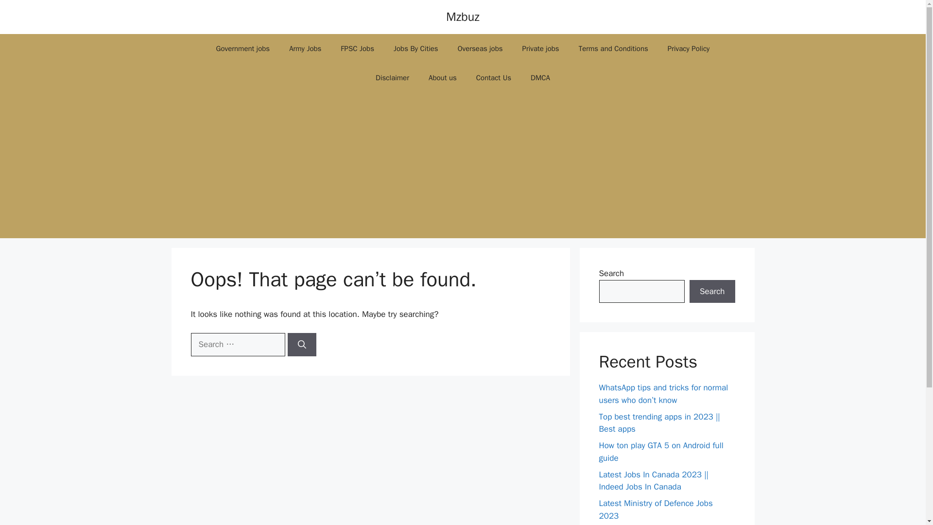 The width and height of the screenshot is (933, 525). Describe the element at coordinates (540, 49) in the screenshot. I see `Private jobs` at that location.